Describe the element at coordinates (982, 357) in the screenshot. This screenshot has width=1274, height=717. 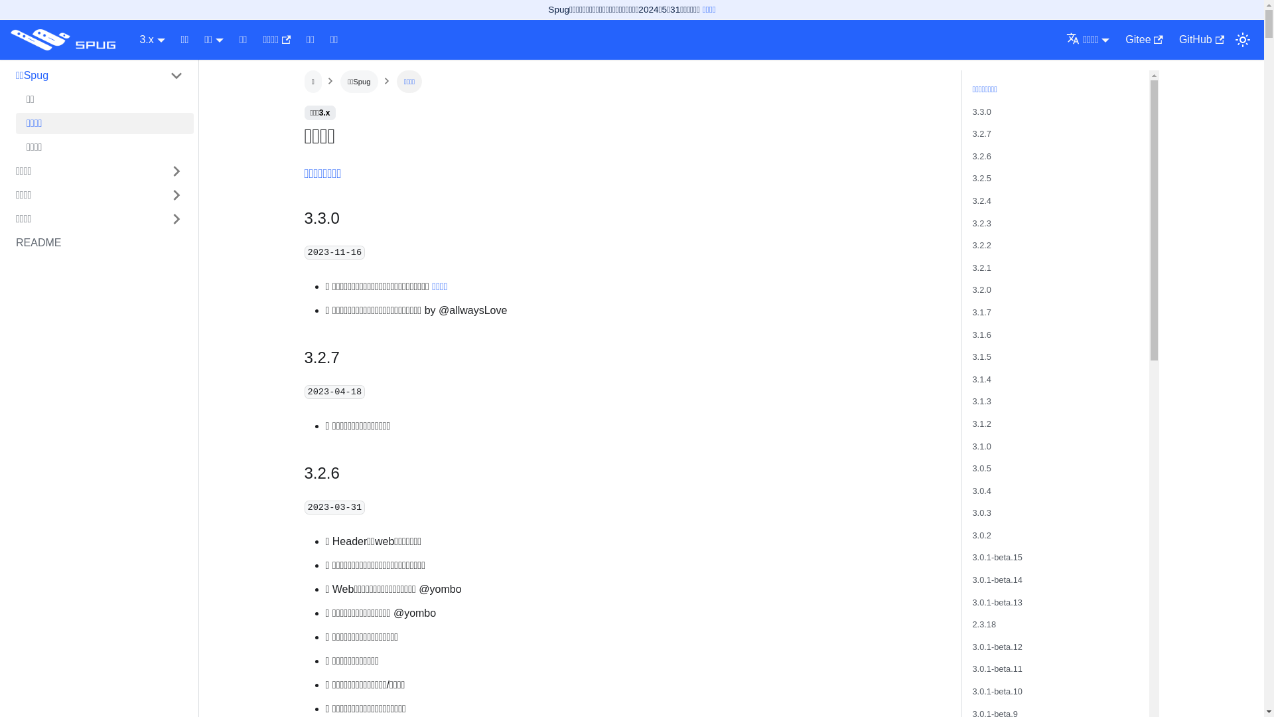
I see `3.1.5` at that location.